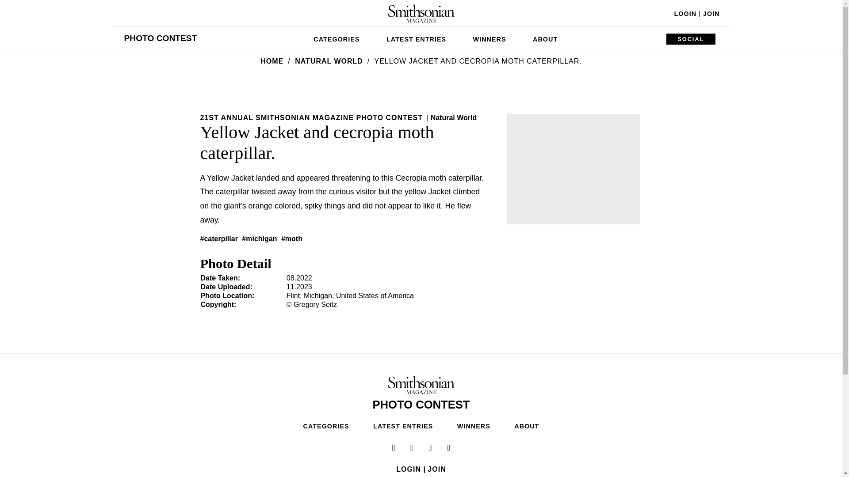 The height and width of the screenshot is (477, 849). I want to click on SOCIAL, so click(691, 39).